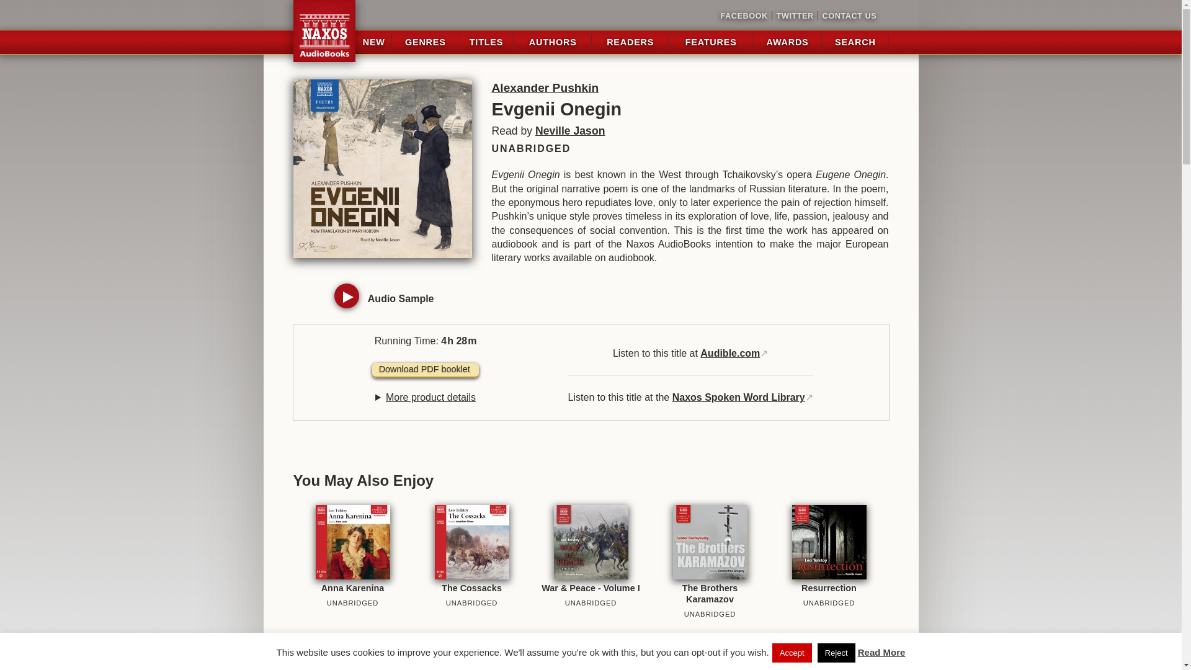 Image resolution: width=1191 pixels, height=670 pixels. I want to click on Naxos Spoken Word Library, so click(738, 397).